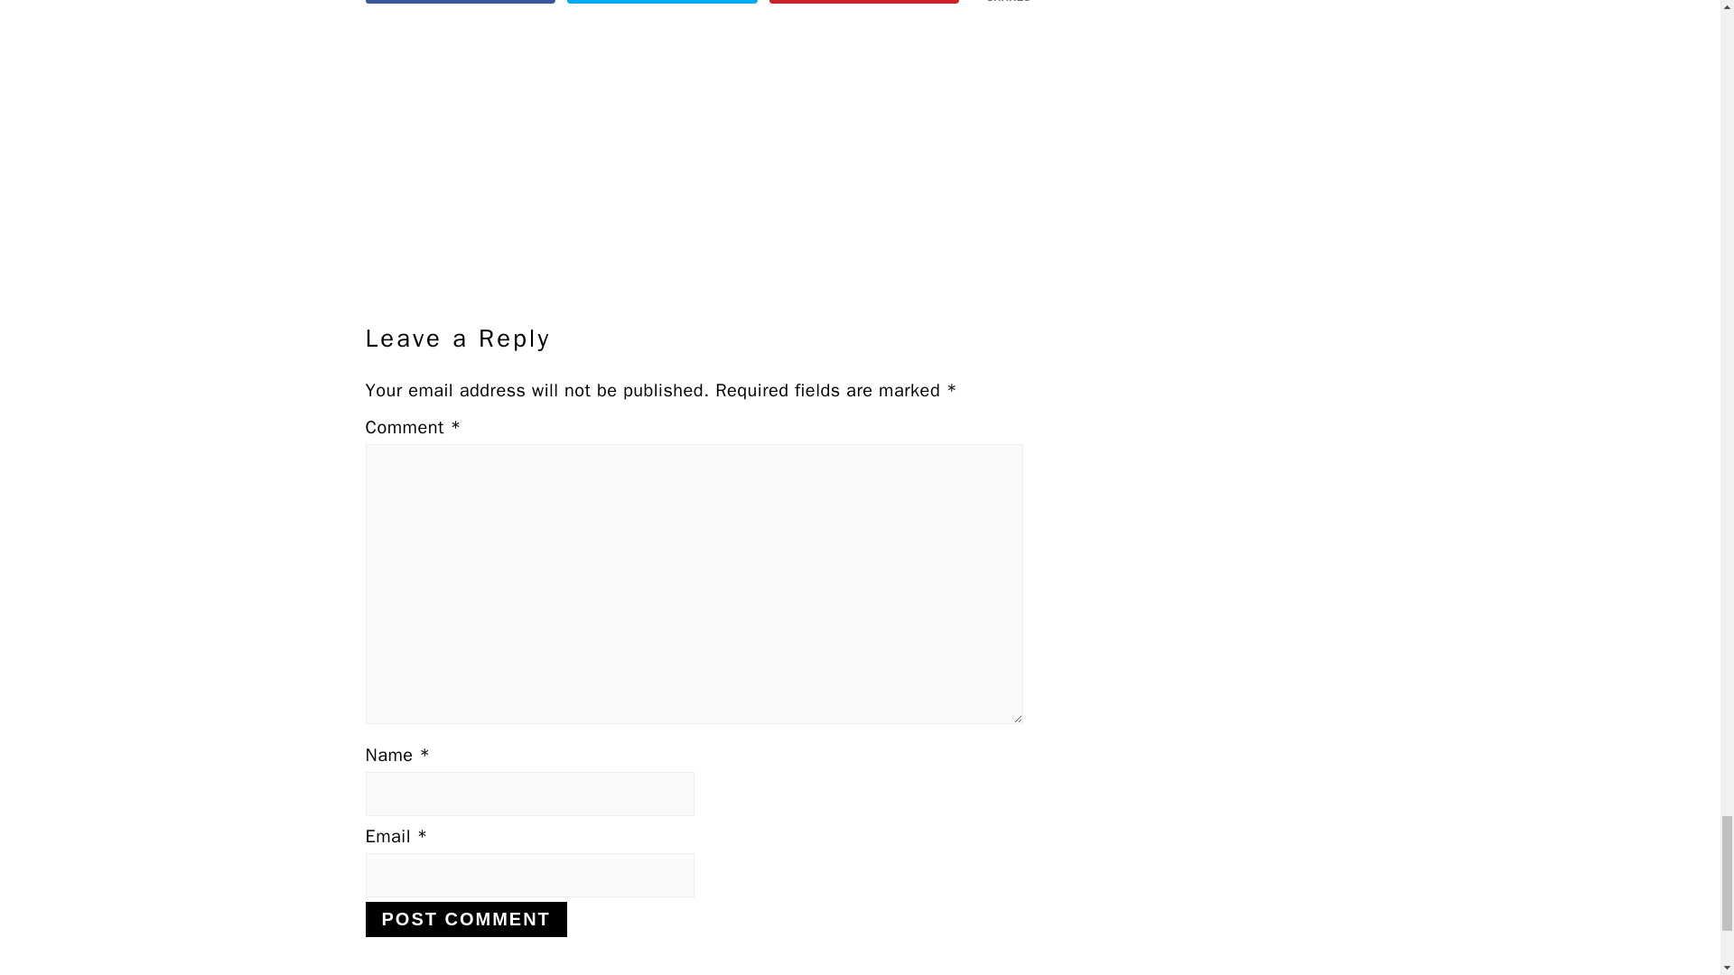 The width and height of the screenshot is (1734, 975). I want to click on Post Comment, so click(465, 919).